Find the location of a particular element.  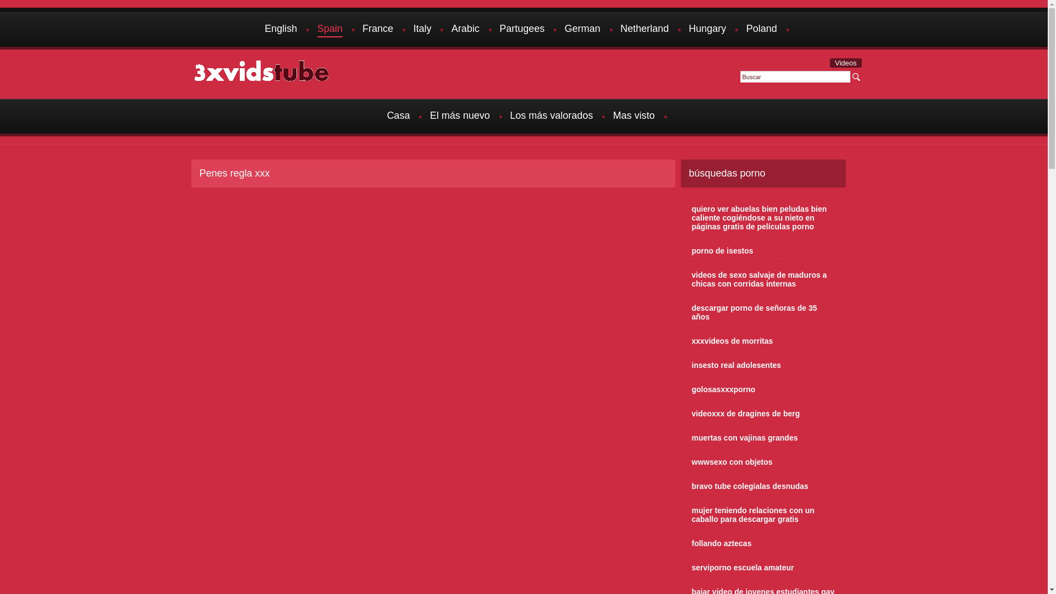

Casa is located at coordinates (398, 117).